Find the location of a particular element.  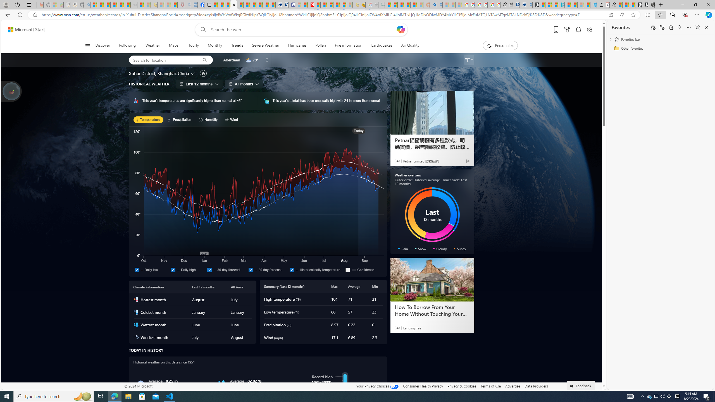

Set as primary location is located at coordinates (203, 73).